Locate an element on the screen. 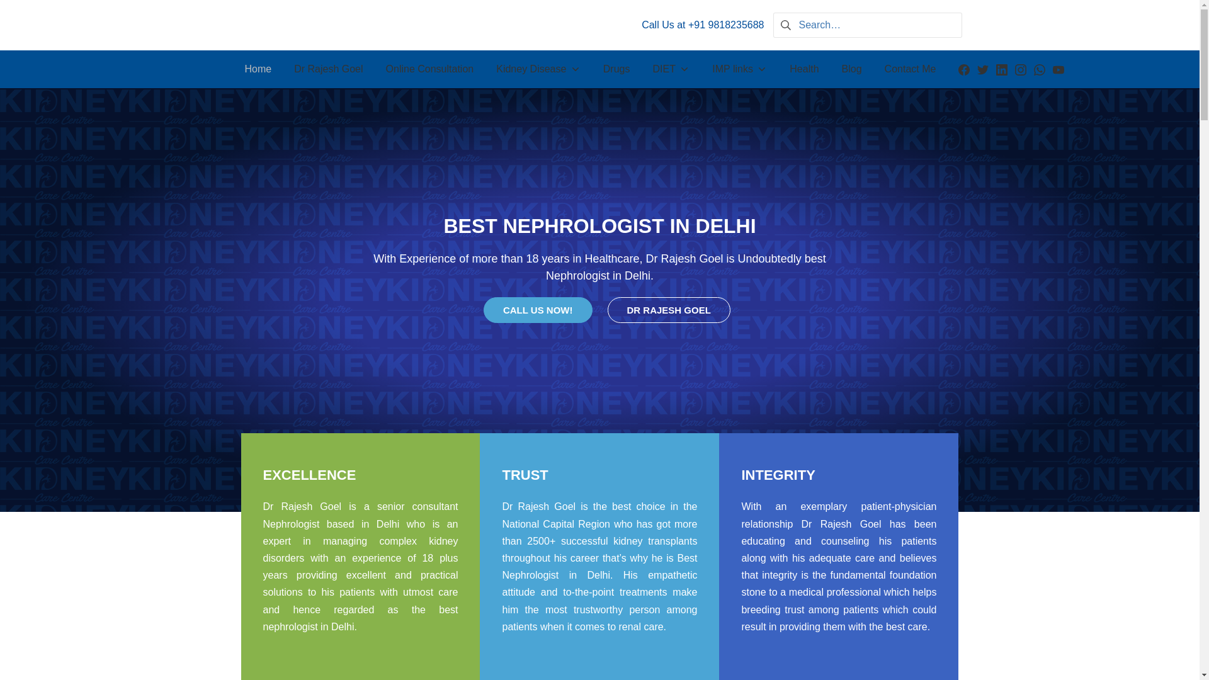 Image resolution: width=1209 pixels, height=680 pixels. WhatsApp is located at coordinates (1039, 69).